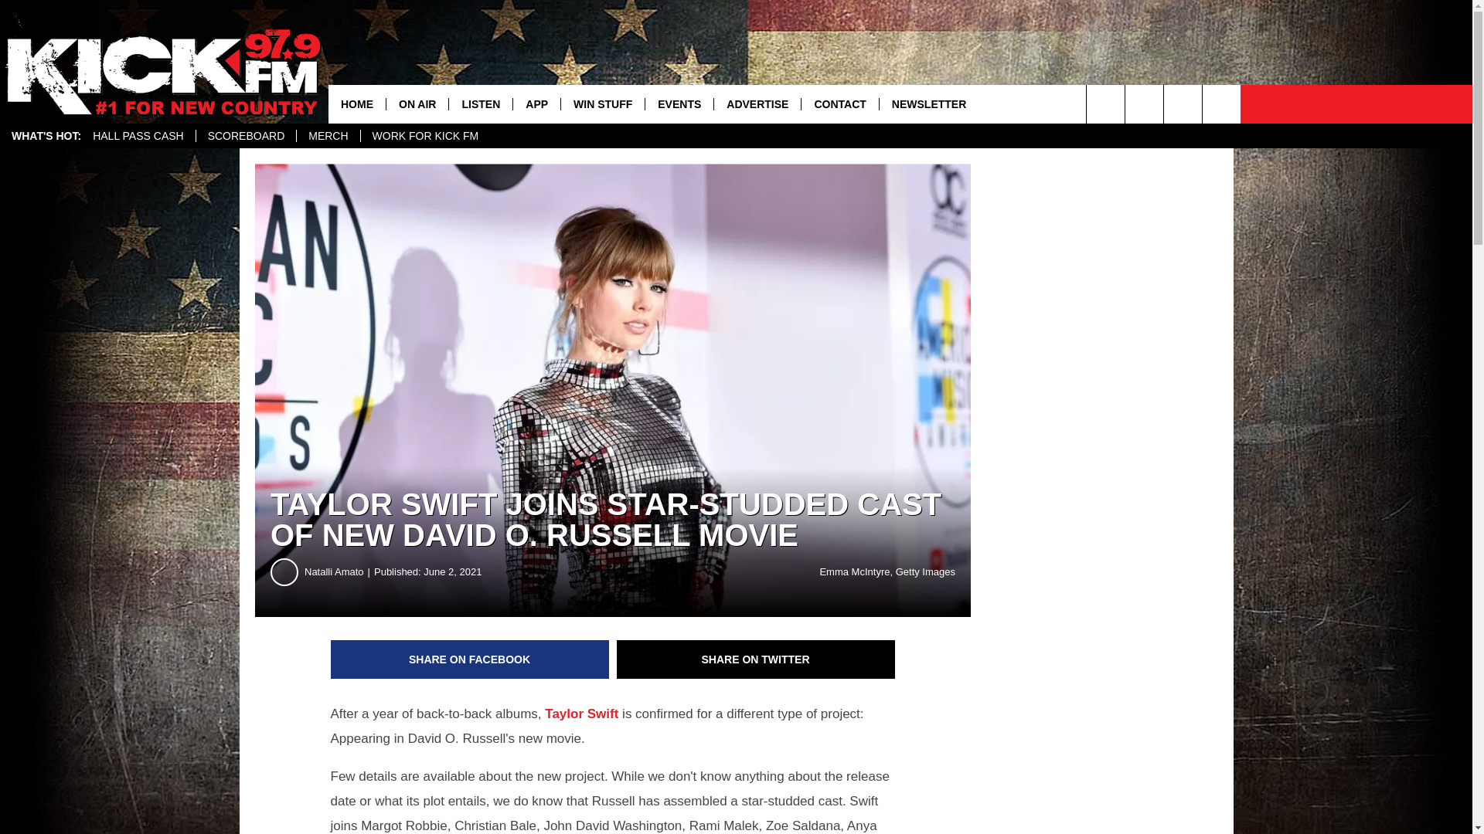 The width and height of the screenshot is (1484, 834). What do you see at coordinates (479, 103) in the screenshot?
I see `LISTEN` at bounding box center [479, 103].